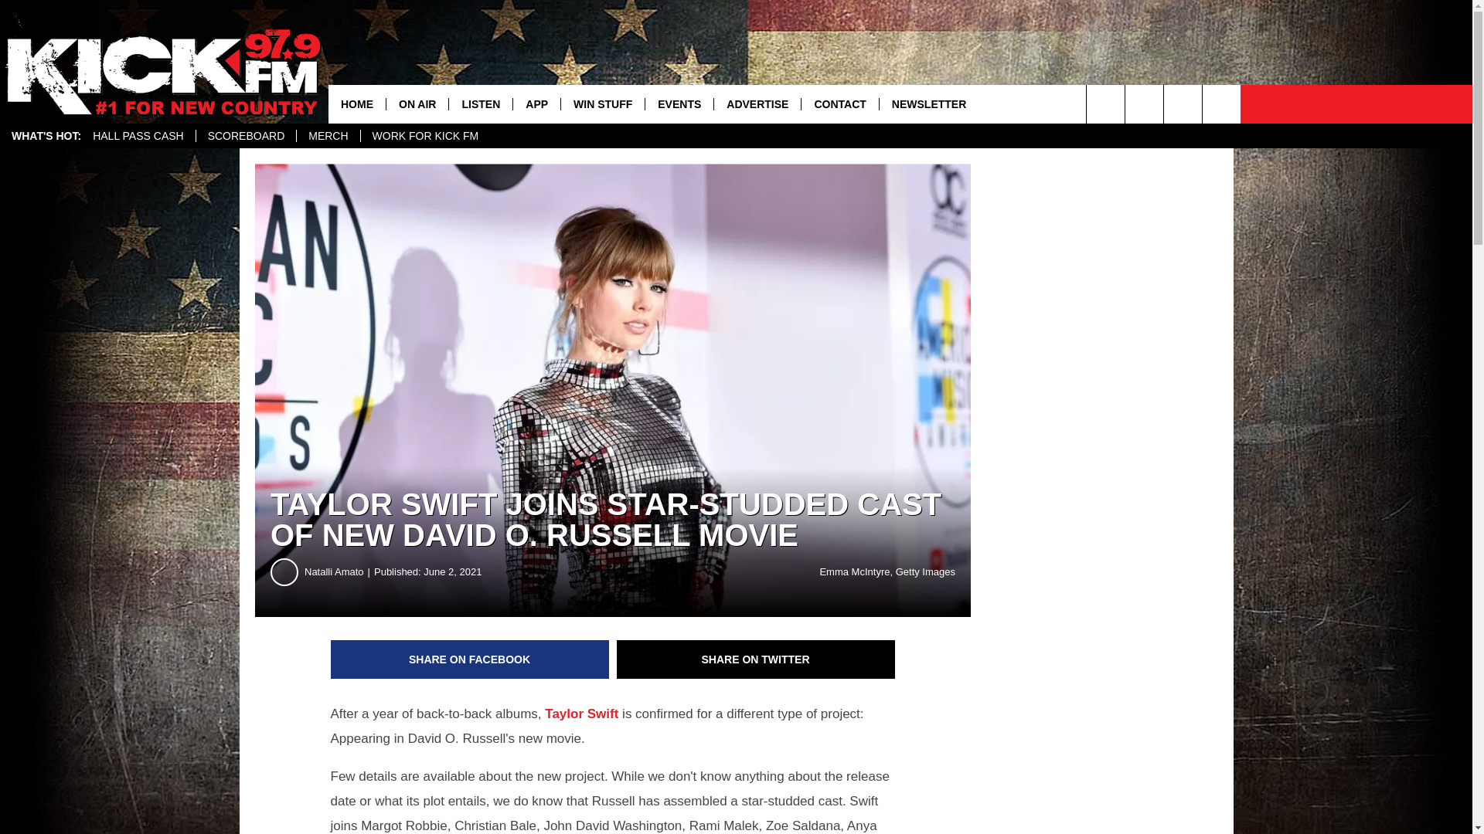 The width and height of the screenshot is (1484, 834). What do you see at coordinates (479, 103) in the screenshot?
I see `LISTEN` at bounding box center [479, 103].